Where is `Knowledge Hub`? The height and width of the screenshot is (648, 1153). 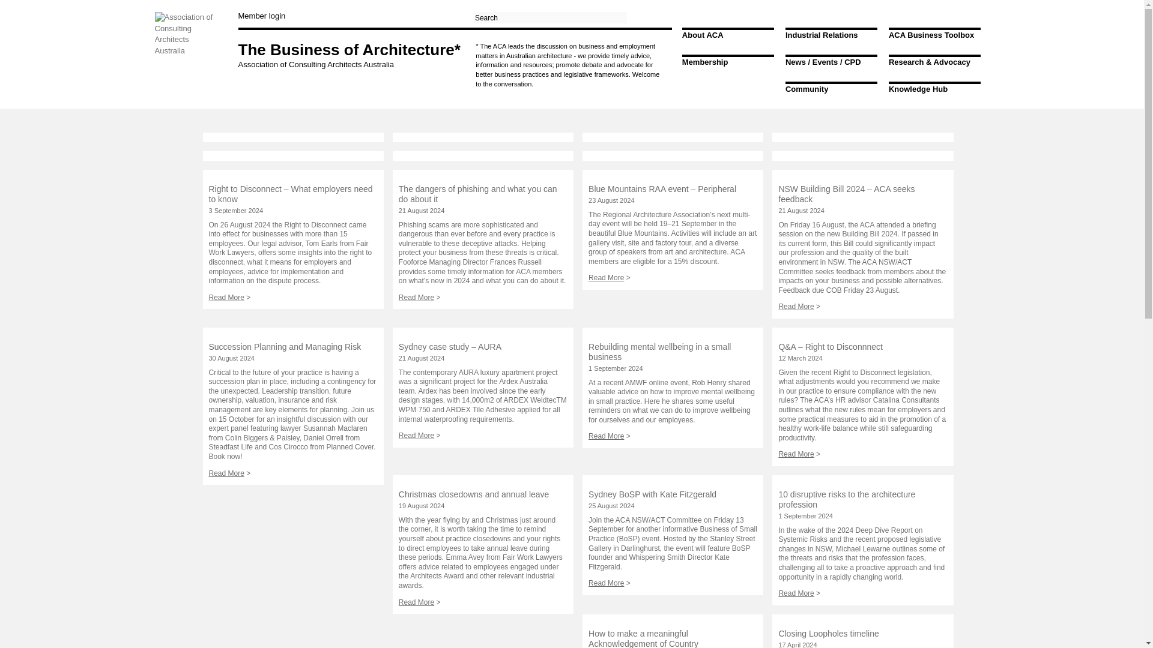 Knowledge Hub is located at coordinates (918, 89).